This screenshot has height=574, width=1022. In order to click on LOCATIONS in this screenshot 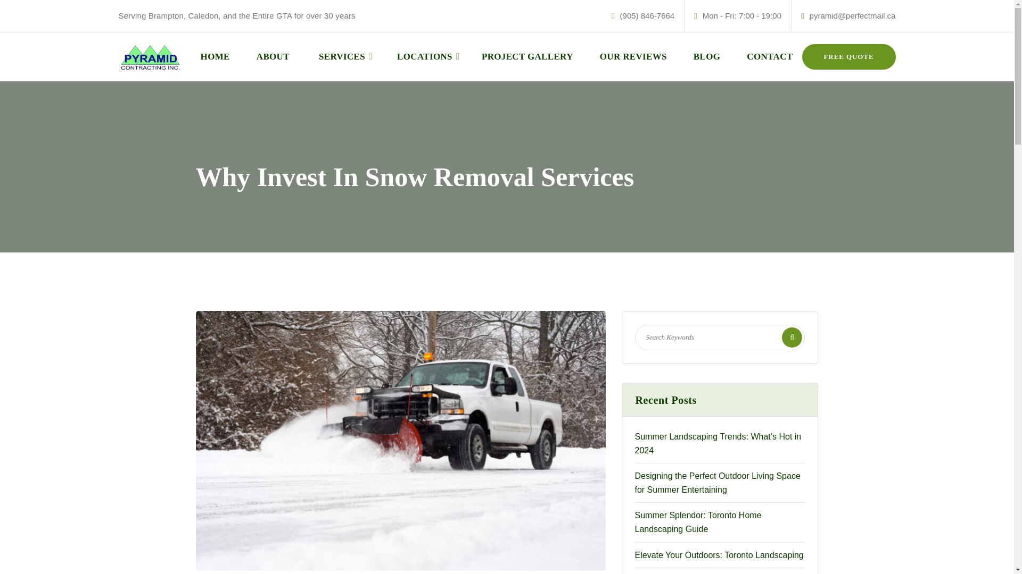, I will do `click(425, 56)`.